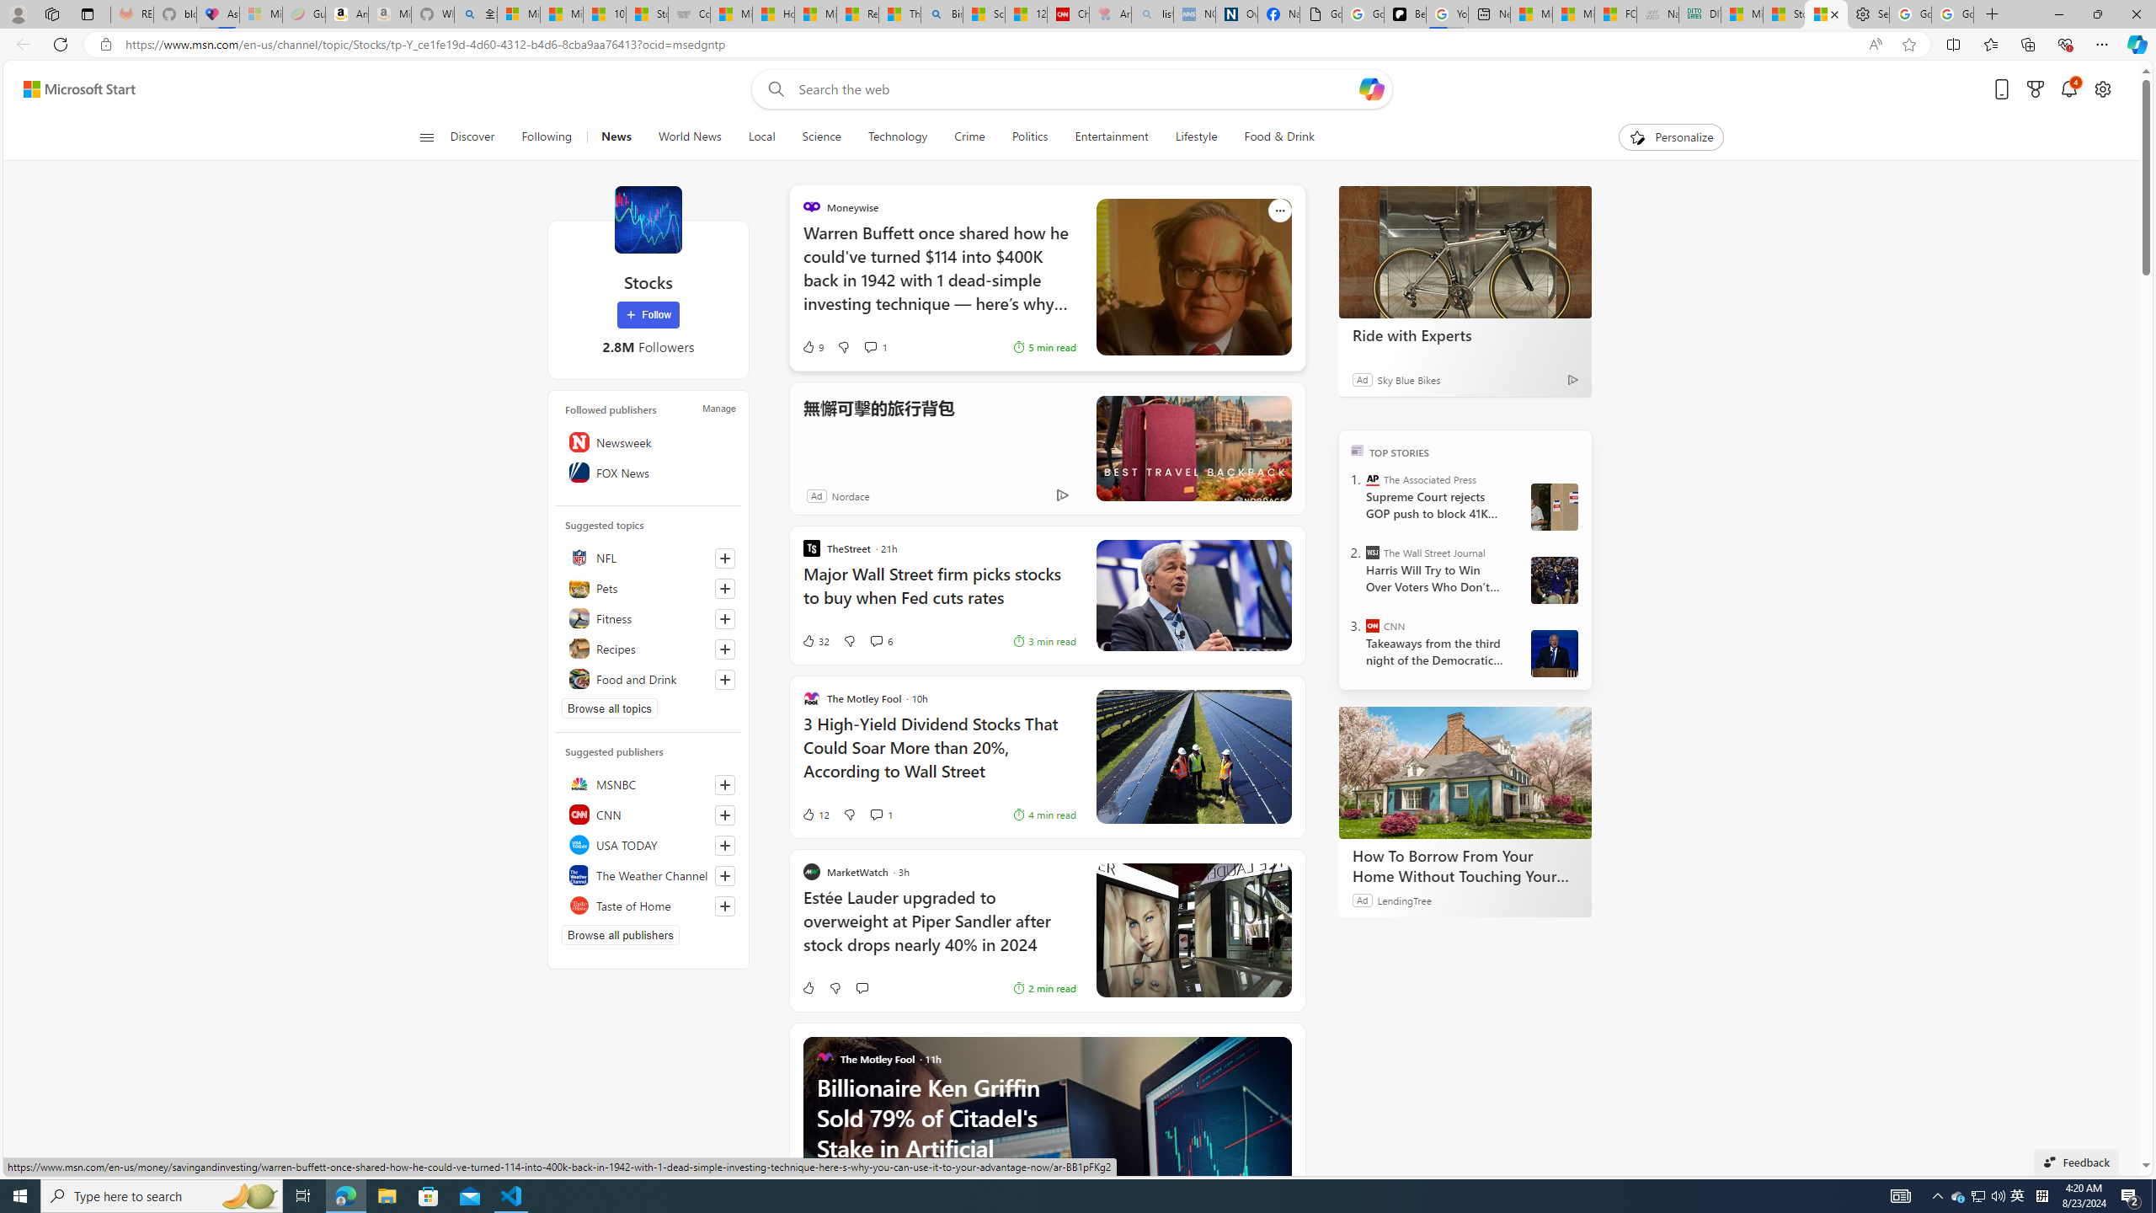 This screenshot has height=1213, width=2156. I want to click on Microsoft rewards, so click(2035, 89).